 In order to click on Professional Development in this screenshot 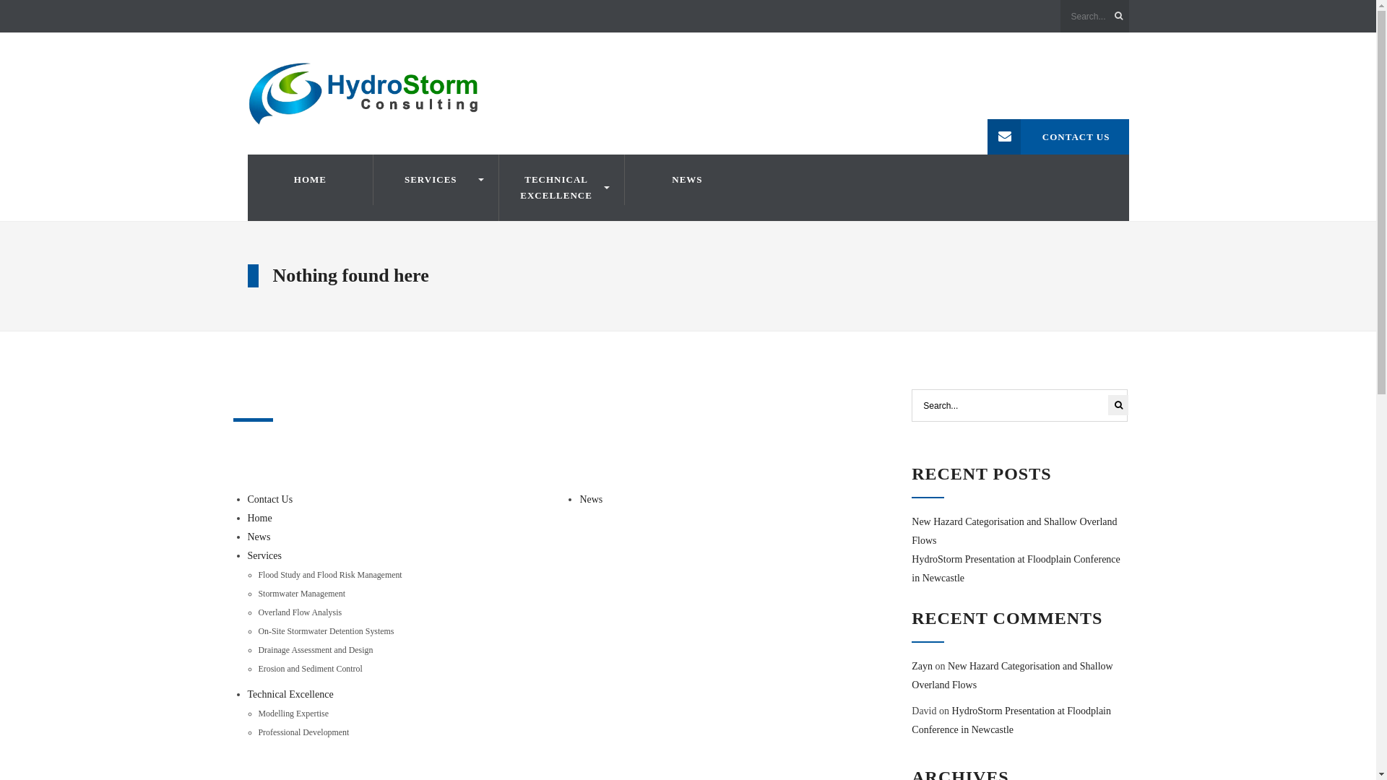, I will do `click(304, 732)`.